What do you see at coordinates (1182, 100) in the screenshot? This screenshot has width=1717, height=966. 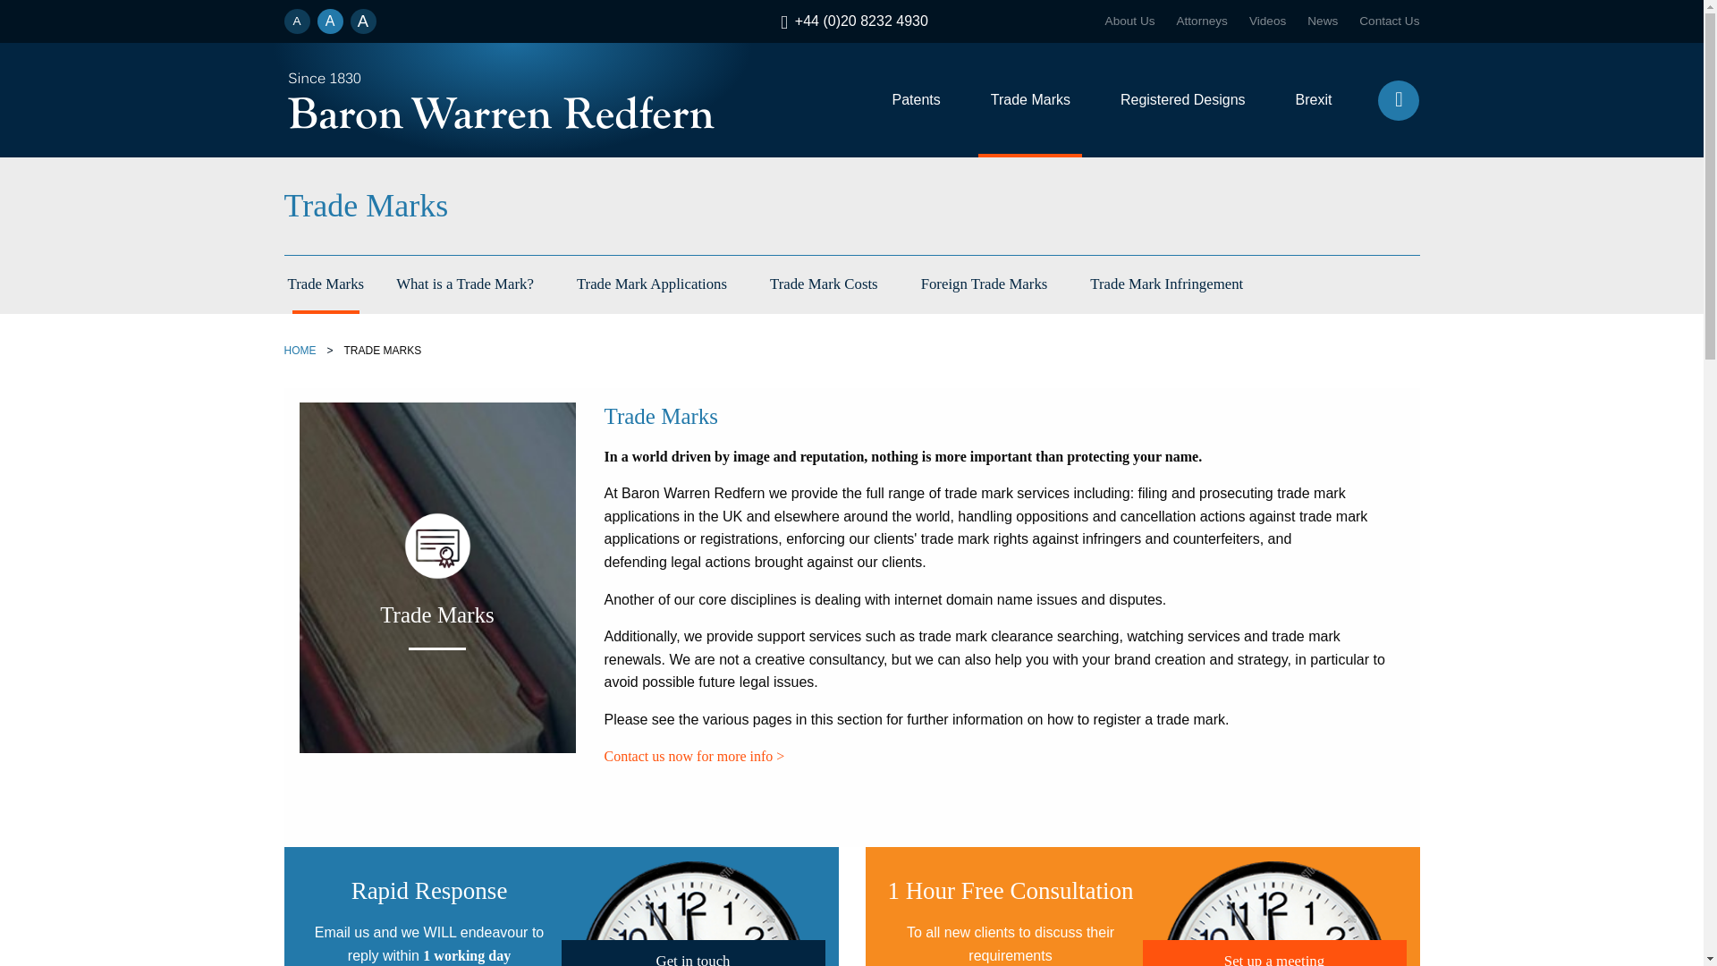 I see `Registered Designs` at bounding box center [1182, 100].